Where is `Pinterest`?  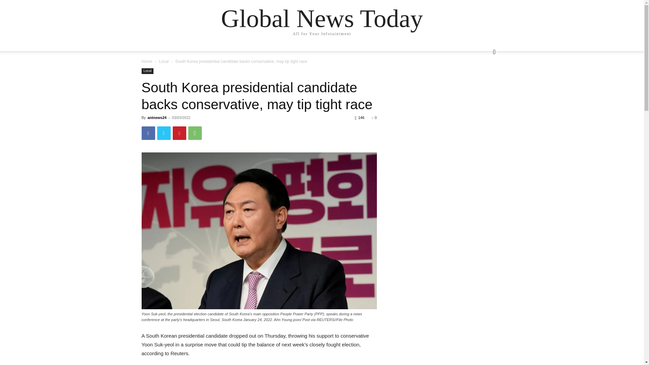
Pinterest is located at coordinates (179, 133).